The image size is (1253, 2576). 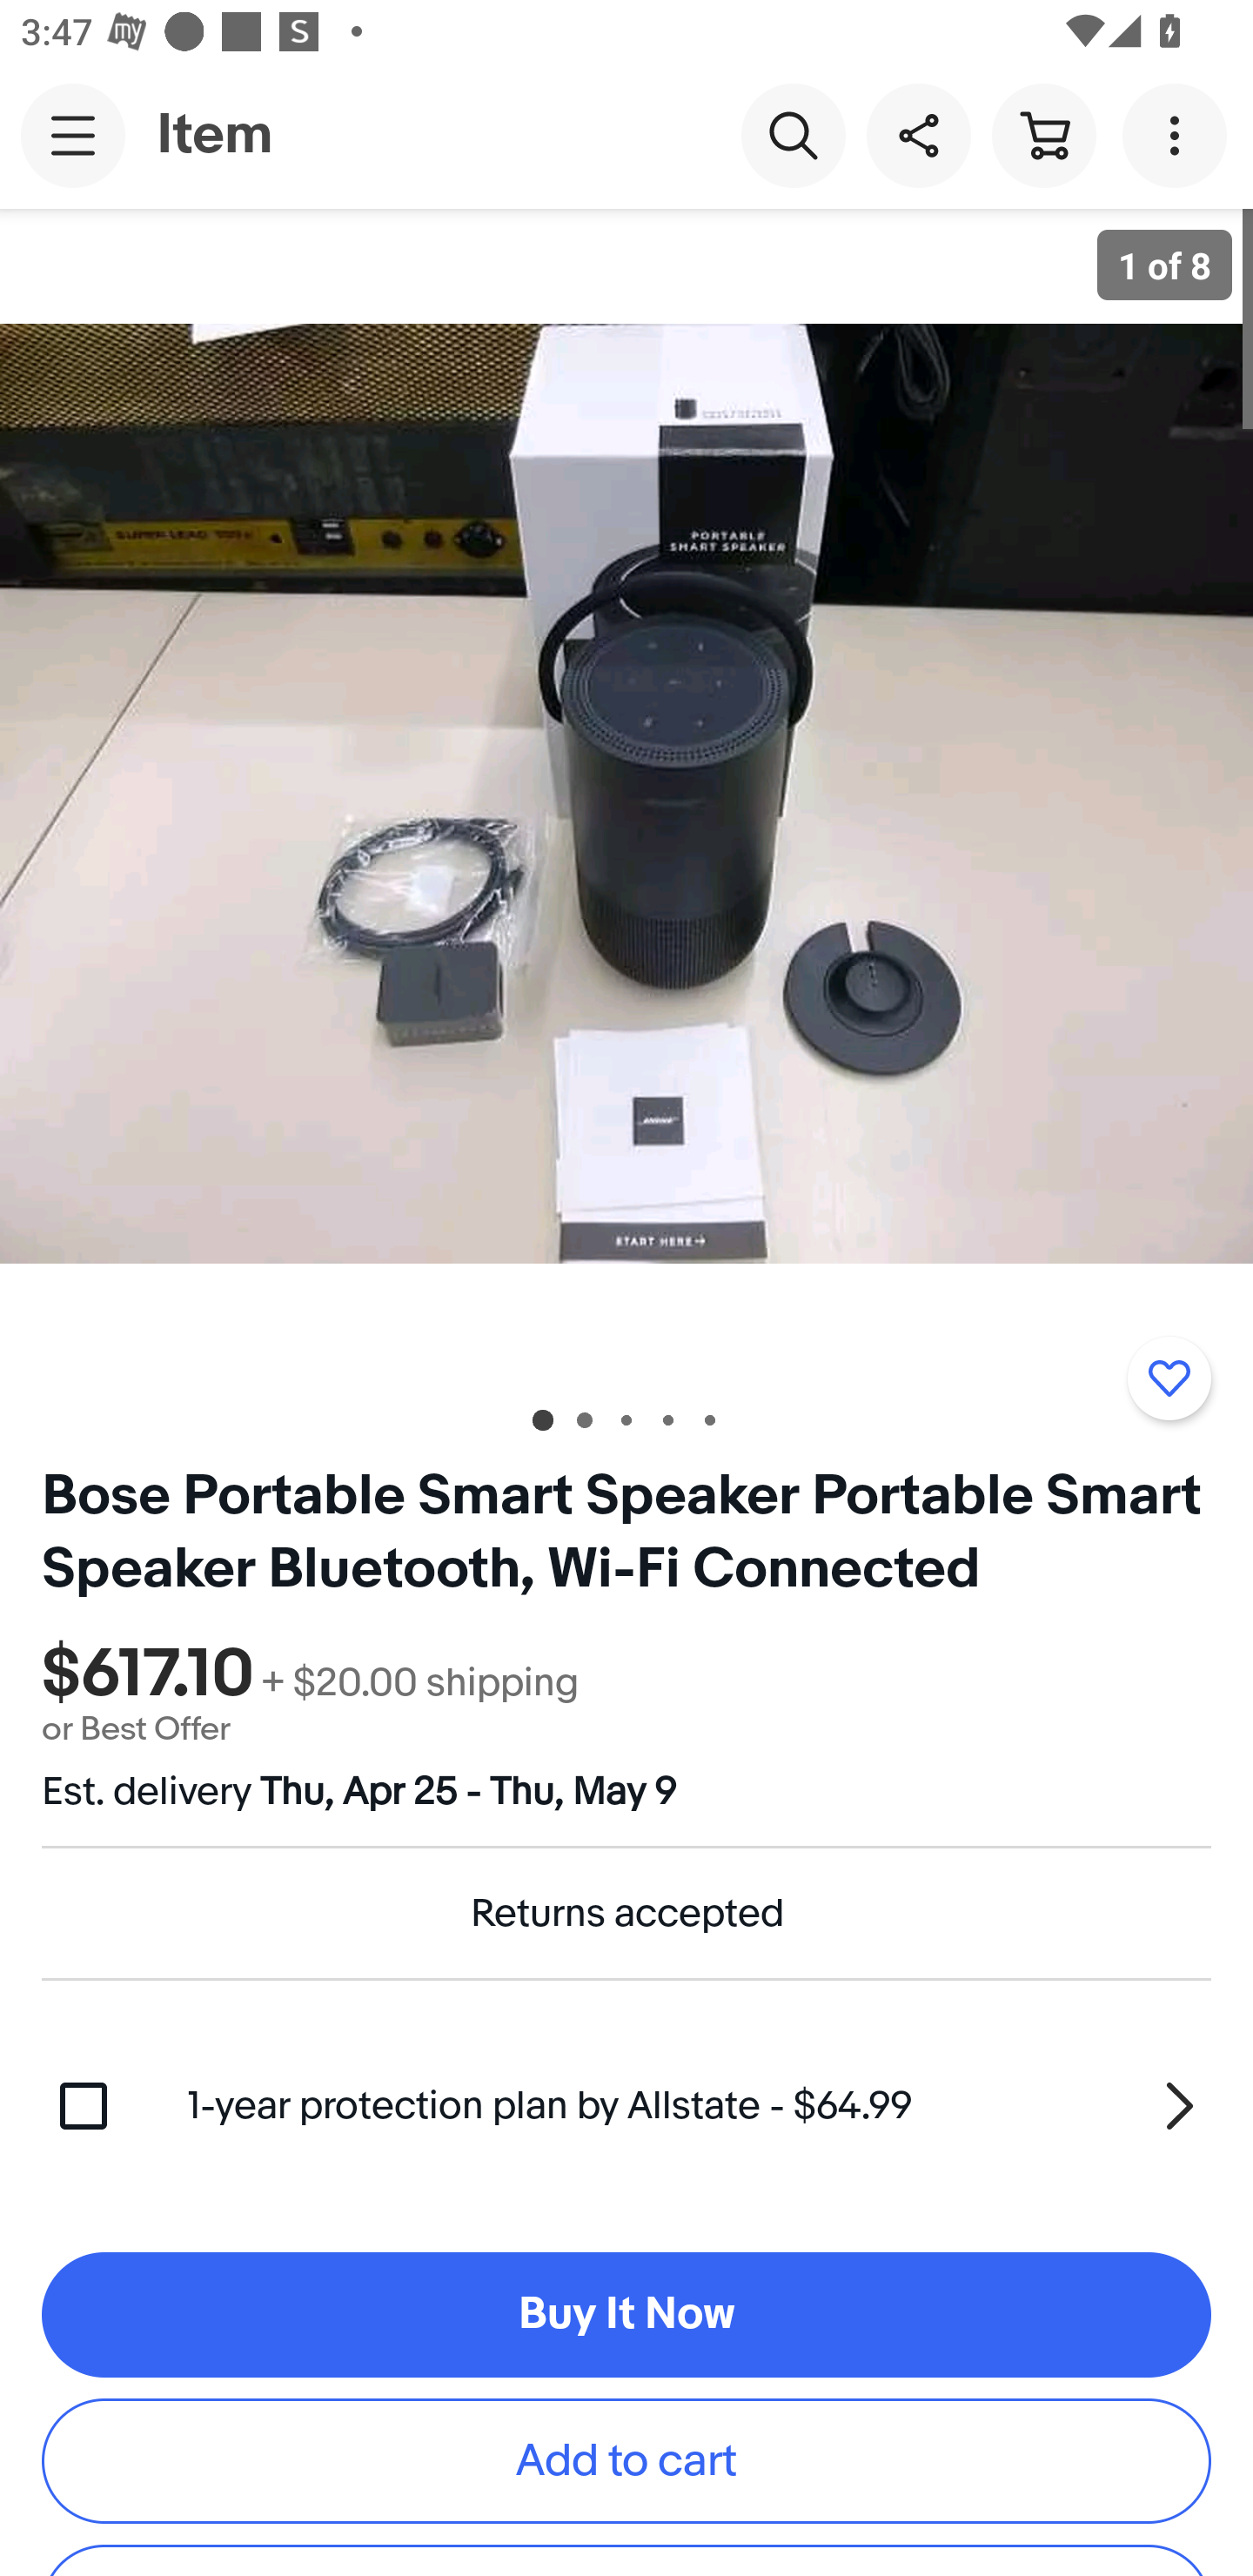 I want to click on More options, so click(x=1180, y=134).